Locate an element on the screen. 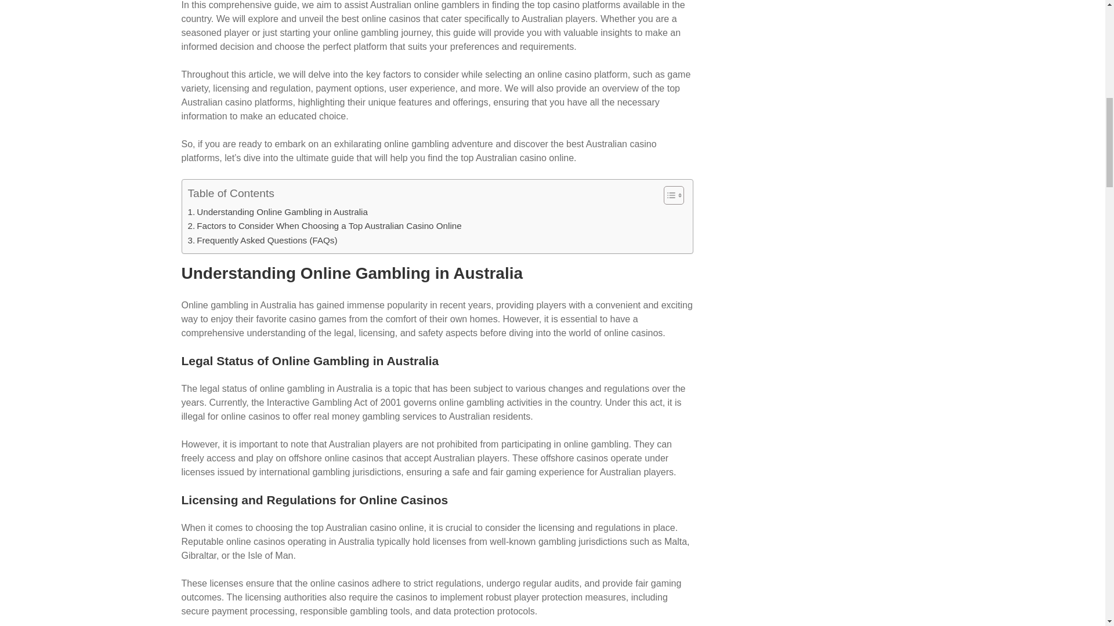 Image resolution: width=1114 pixels, height=626 pixels. Understanding Online Gambling in Australia is located at coordinates (277, 212).